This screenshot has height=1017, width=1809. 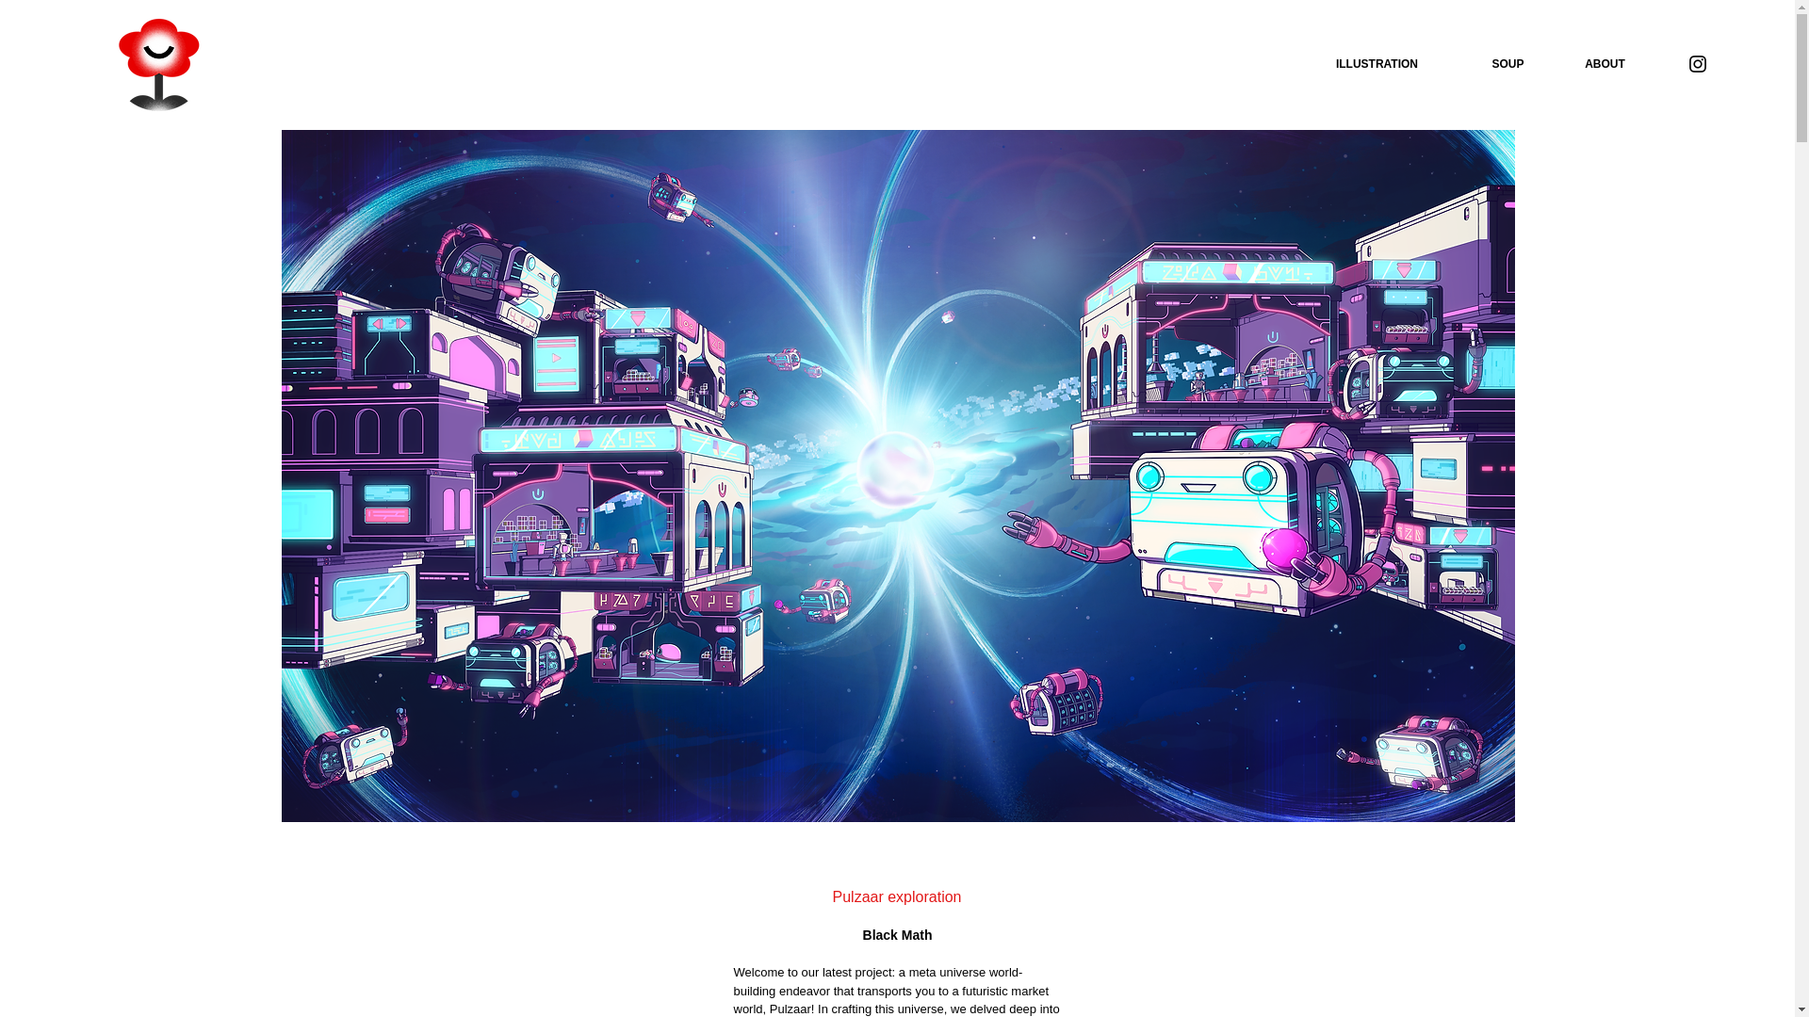 What do you see at coordinates (1507, 64) in the screenshot?
I see `SOUP` at bounding box center [1507, 64].